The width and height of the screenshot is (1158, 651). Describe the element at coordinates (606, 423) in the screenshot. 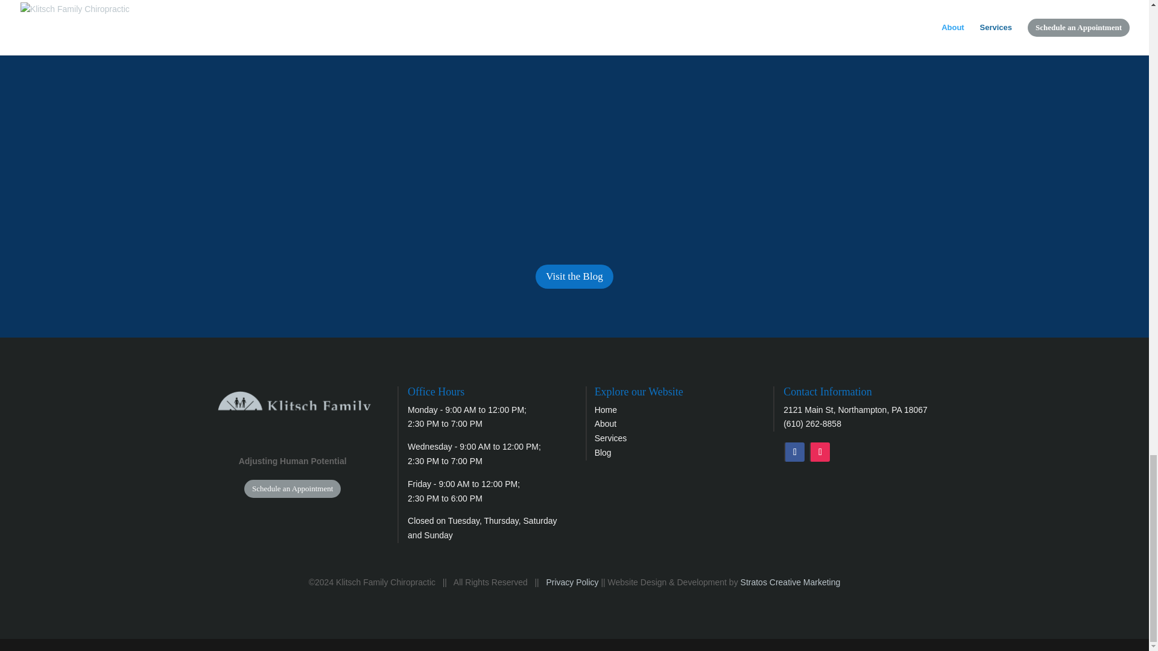

I see `About` at that location.